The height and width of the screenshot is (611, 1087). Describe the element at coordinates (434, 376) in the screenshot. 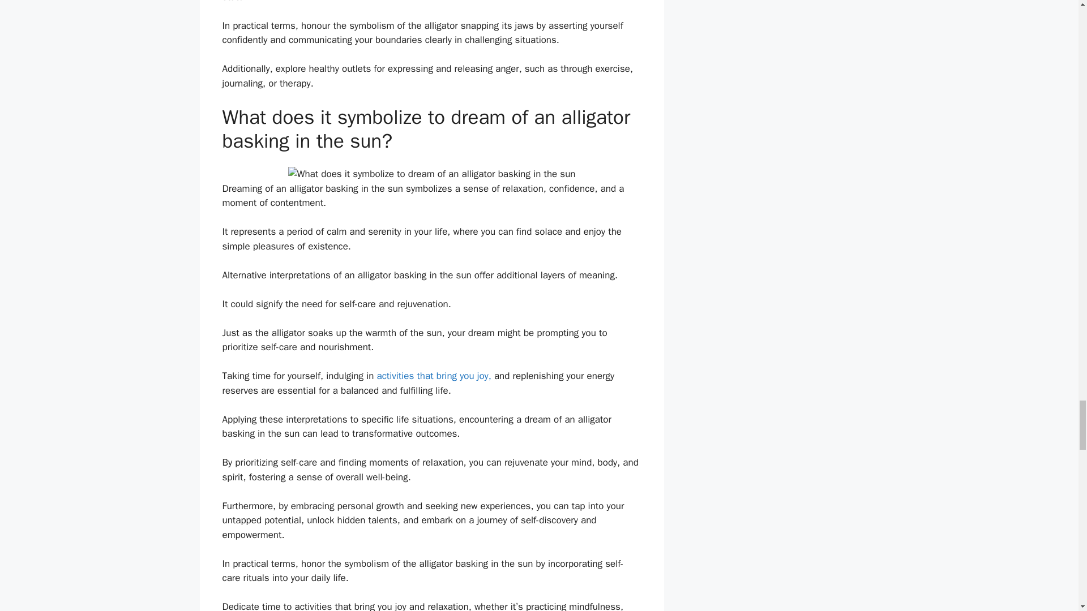

I see `activities that bring you joy,` at that location.